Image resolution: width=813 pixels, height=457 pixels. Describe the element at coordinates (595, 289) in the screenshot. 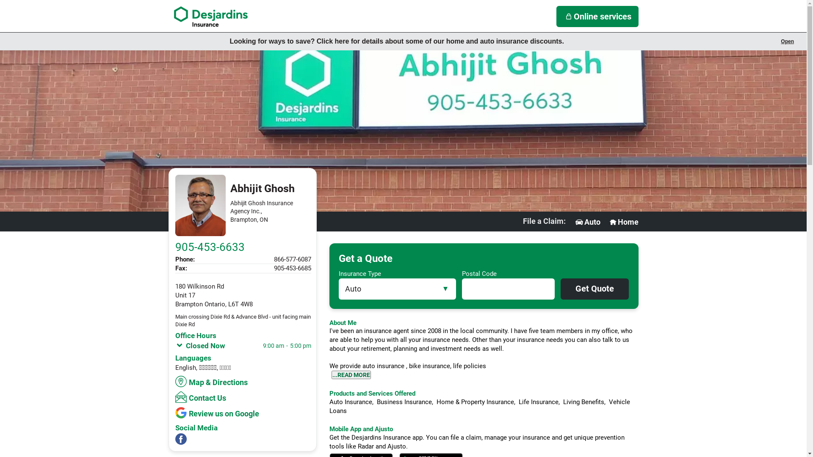

I see `Get Quote` at that location.